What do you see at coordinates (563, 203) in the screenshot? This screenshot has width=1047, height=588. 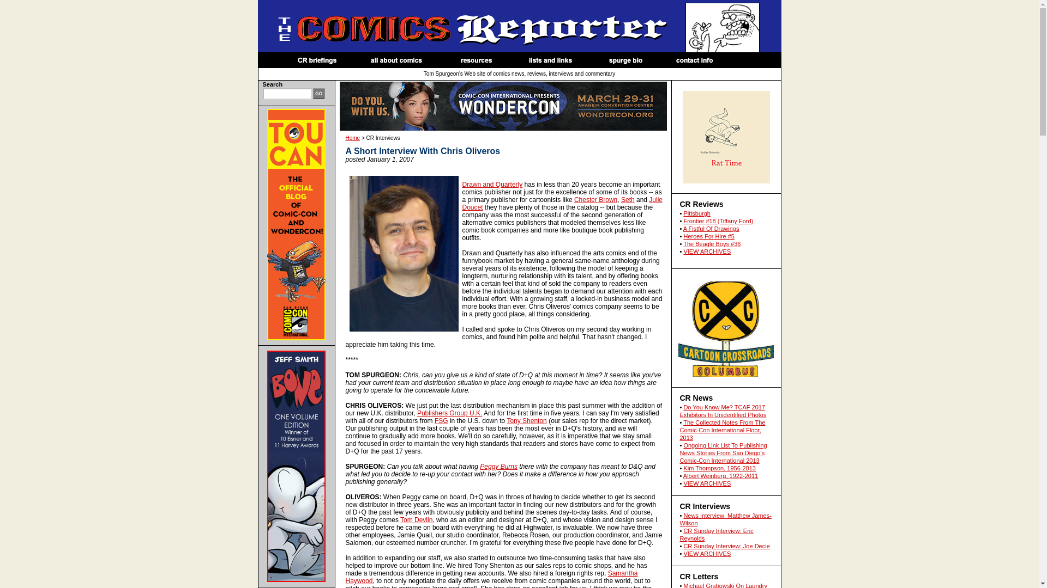 I see `Julie Doucet` at bounding box center [563, 203].